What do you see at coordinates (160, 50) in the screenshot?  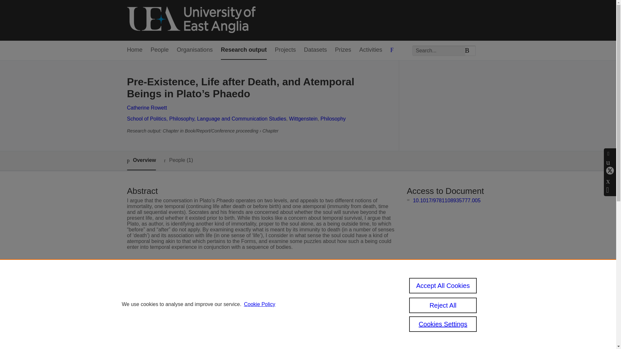 I see `People` at bounding box center [160, 50].